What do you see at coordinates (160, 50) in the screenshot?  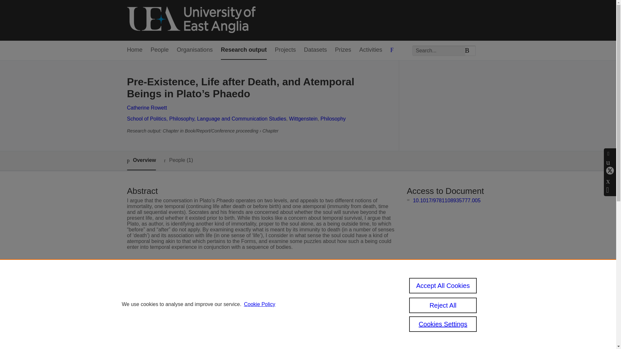 I see `People` at bounding box center [160, 50].